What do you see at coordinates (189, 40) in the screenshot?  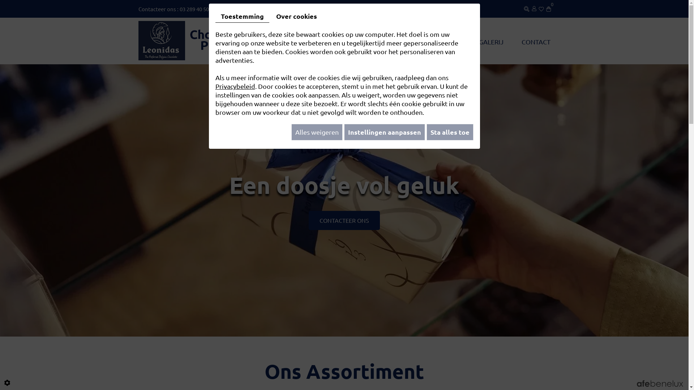 I see `Leonidas Puurs-Sint-Amands - chocolat-puur` at bounding box center [189, 40].